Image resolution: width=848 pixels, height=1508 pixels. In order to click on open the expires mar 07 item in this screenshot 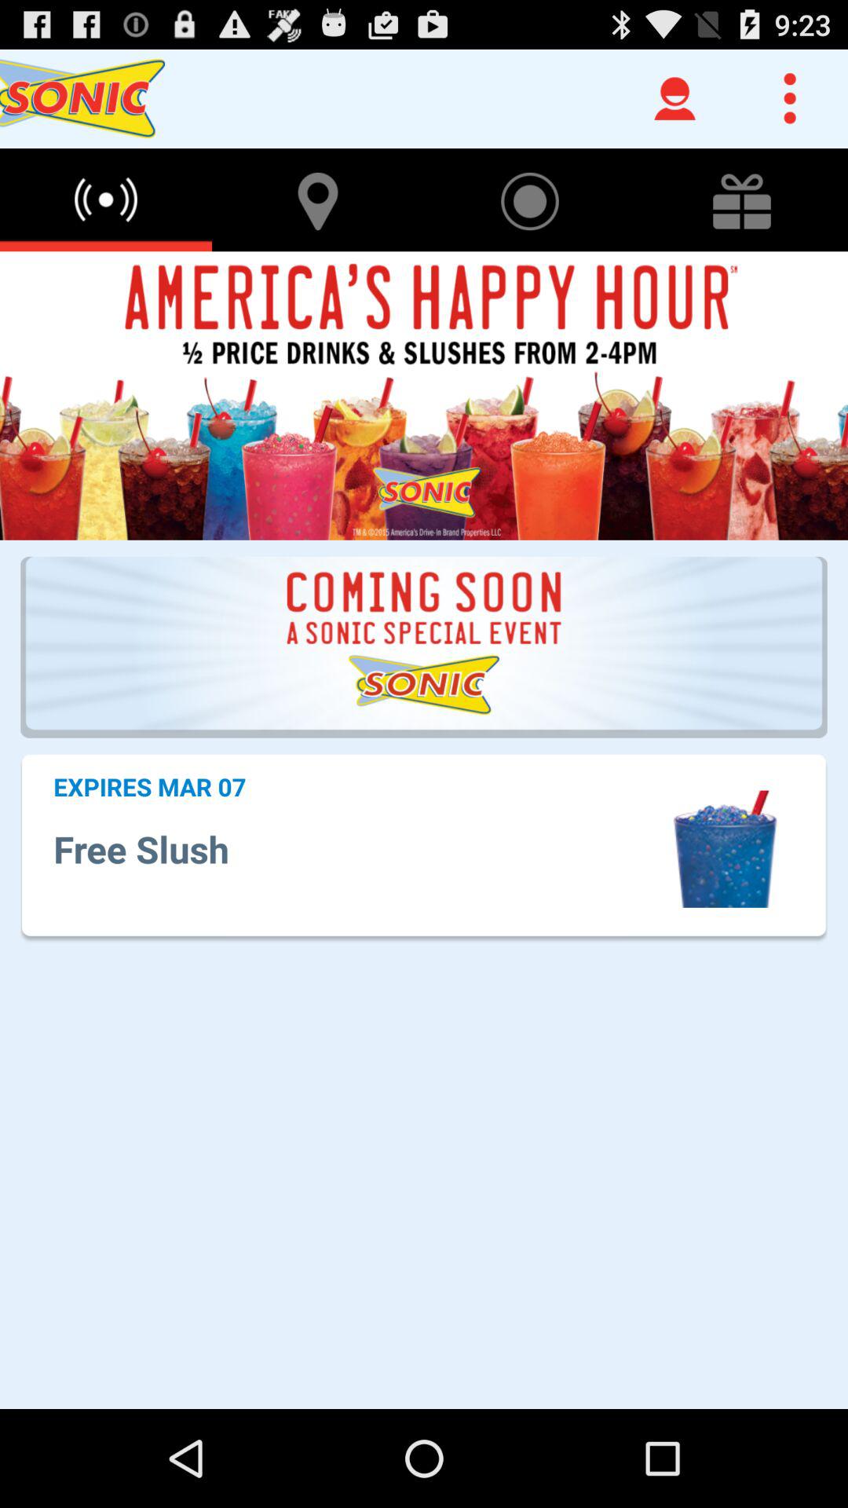, I will do `click(149, 786)`.